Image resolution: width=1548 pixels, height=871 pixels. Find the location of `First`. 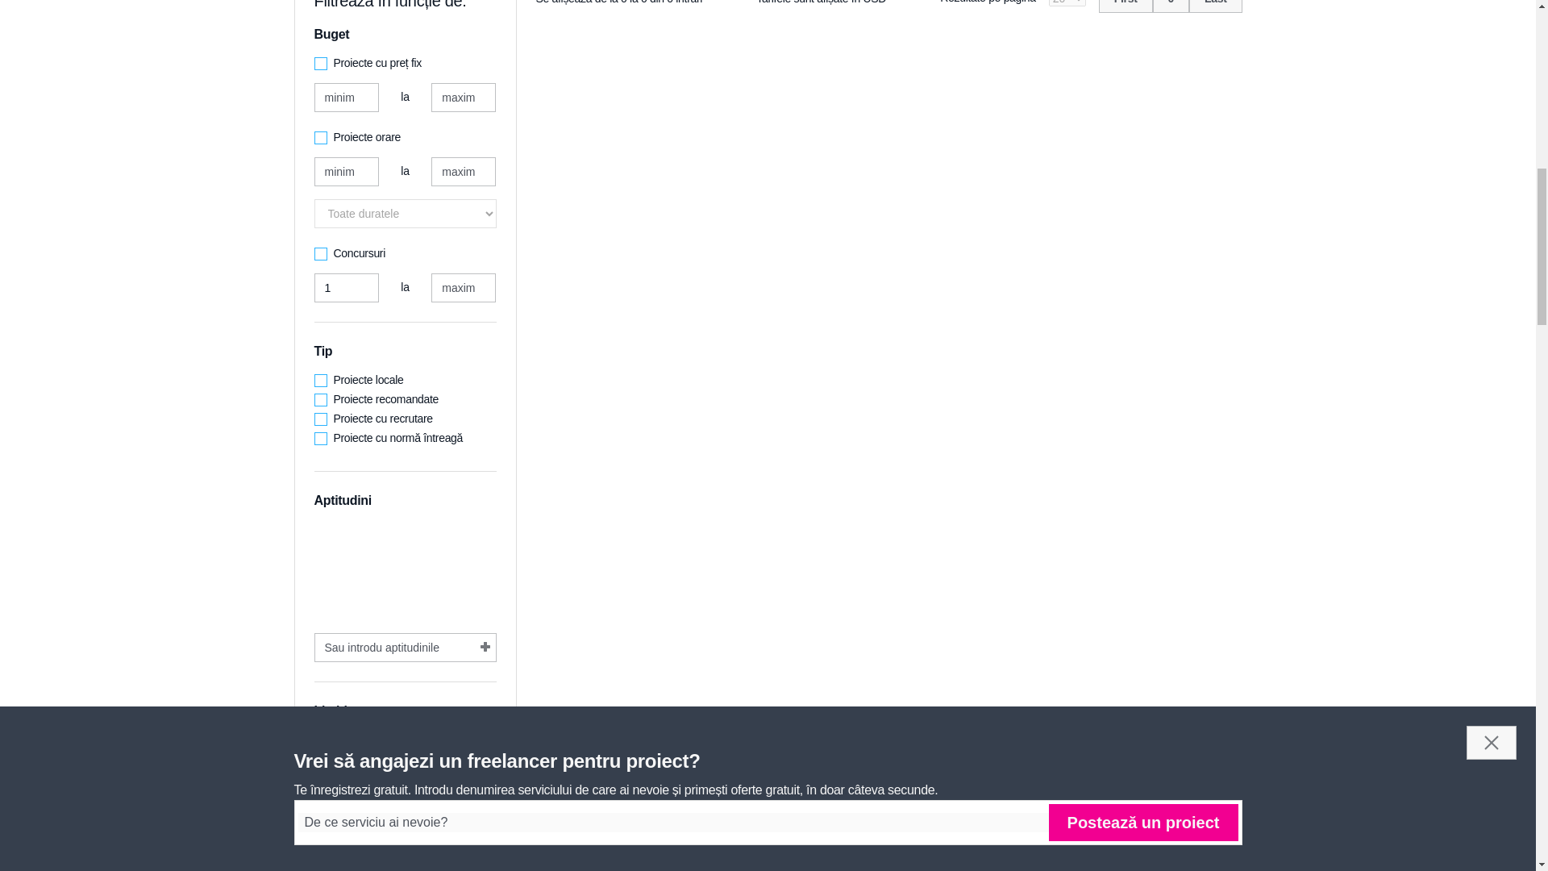

First is located at coordinates (1126, 6).